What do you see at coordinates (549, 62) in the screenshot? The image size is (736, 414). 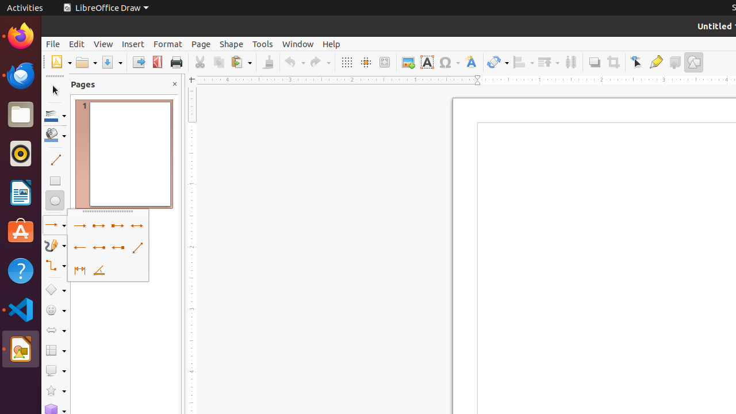 I see `Arrange` at bounding box center [549, 62].